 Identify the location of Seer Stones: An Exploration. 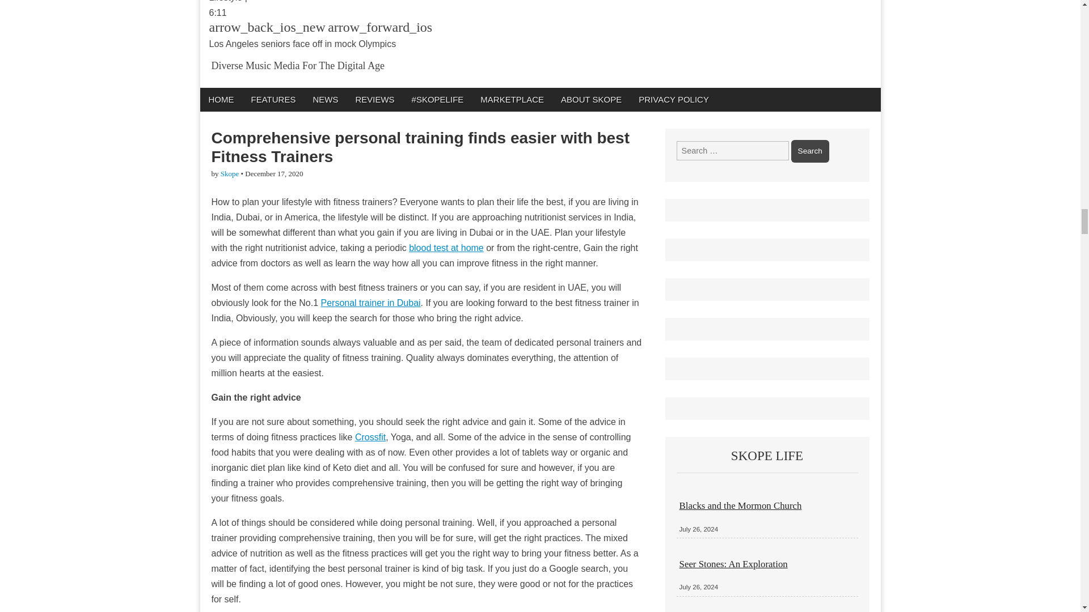
(733, 564).